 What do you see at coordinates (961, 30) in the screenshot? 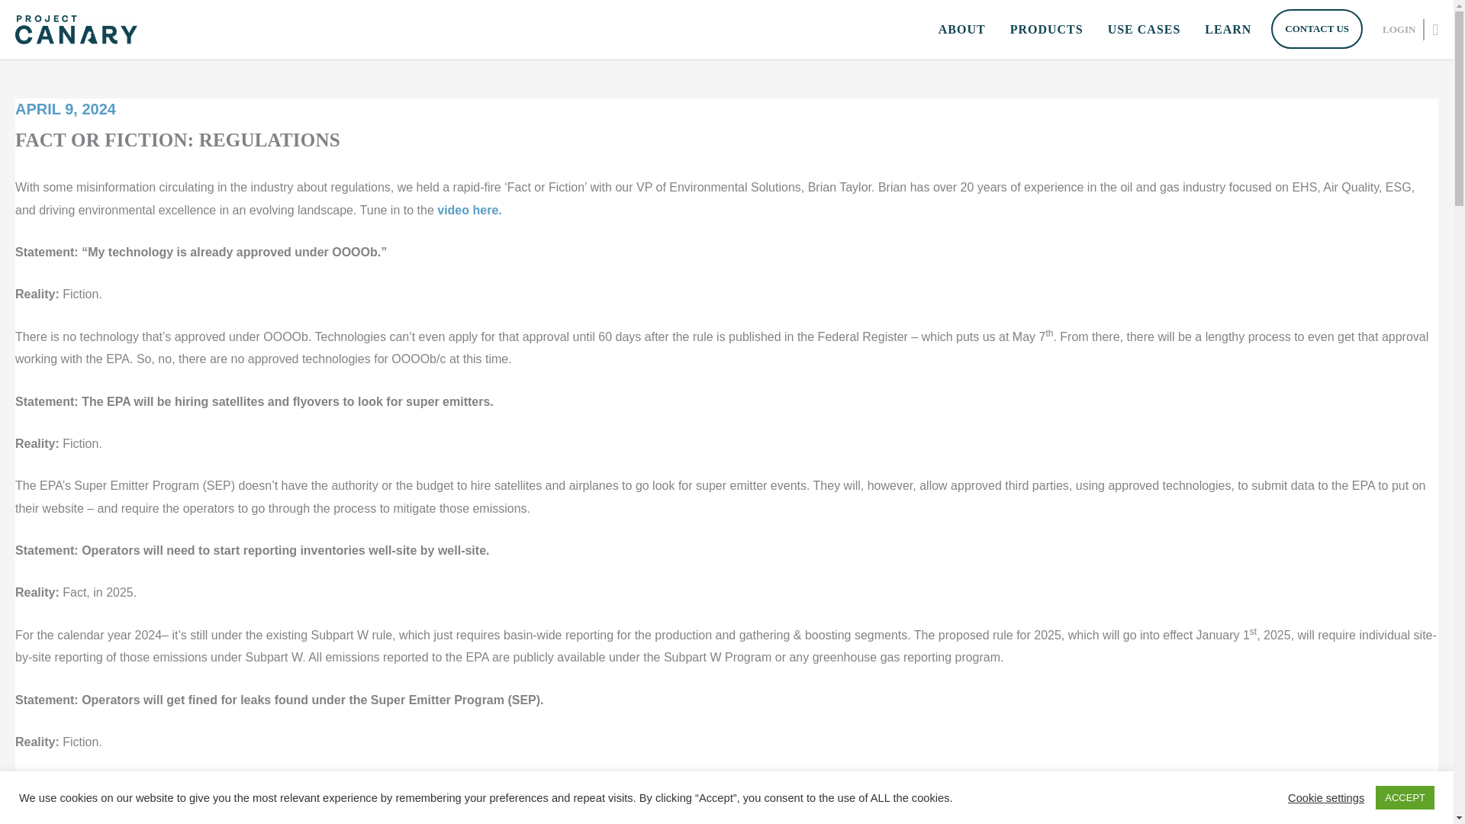
I see `ABOUT` at bounding box center [961, 30].